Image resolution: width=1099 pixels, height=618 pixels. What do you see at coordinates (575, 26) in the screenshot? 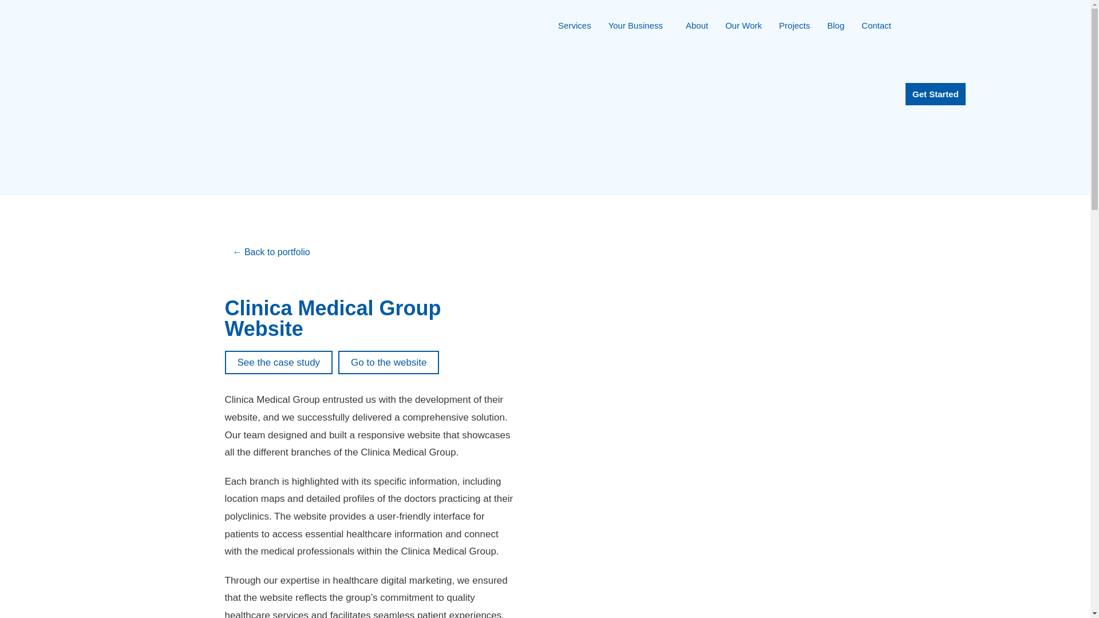
I see `Services` at bounding box center [575, 26].